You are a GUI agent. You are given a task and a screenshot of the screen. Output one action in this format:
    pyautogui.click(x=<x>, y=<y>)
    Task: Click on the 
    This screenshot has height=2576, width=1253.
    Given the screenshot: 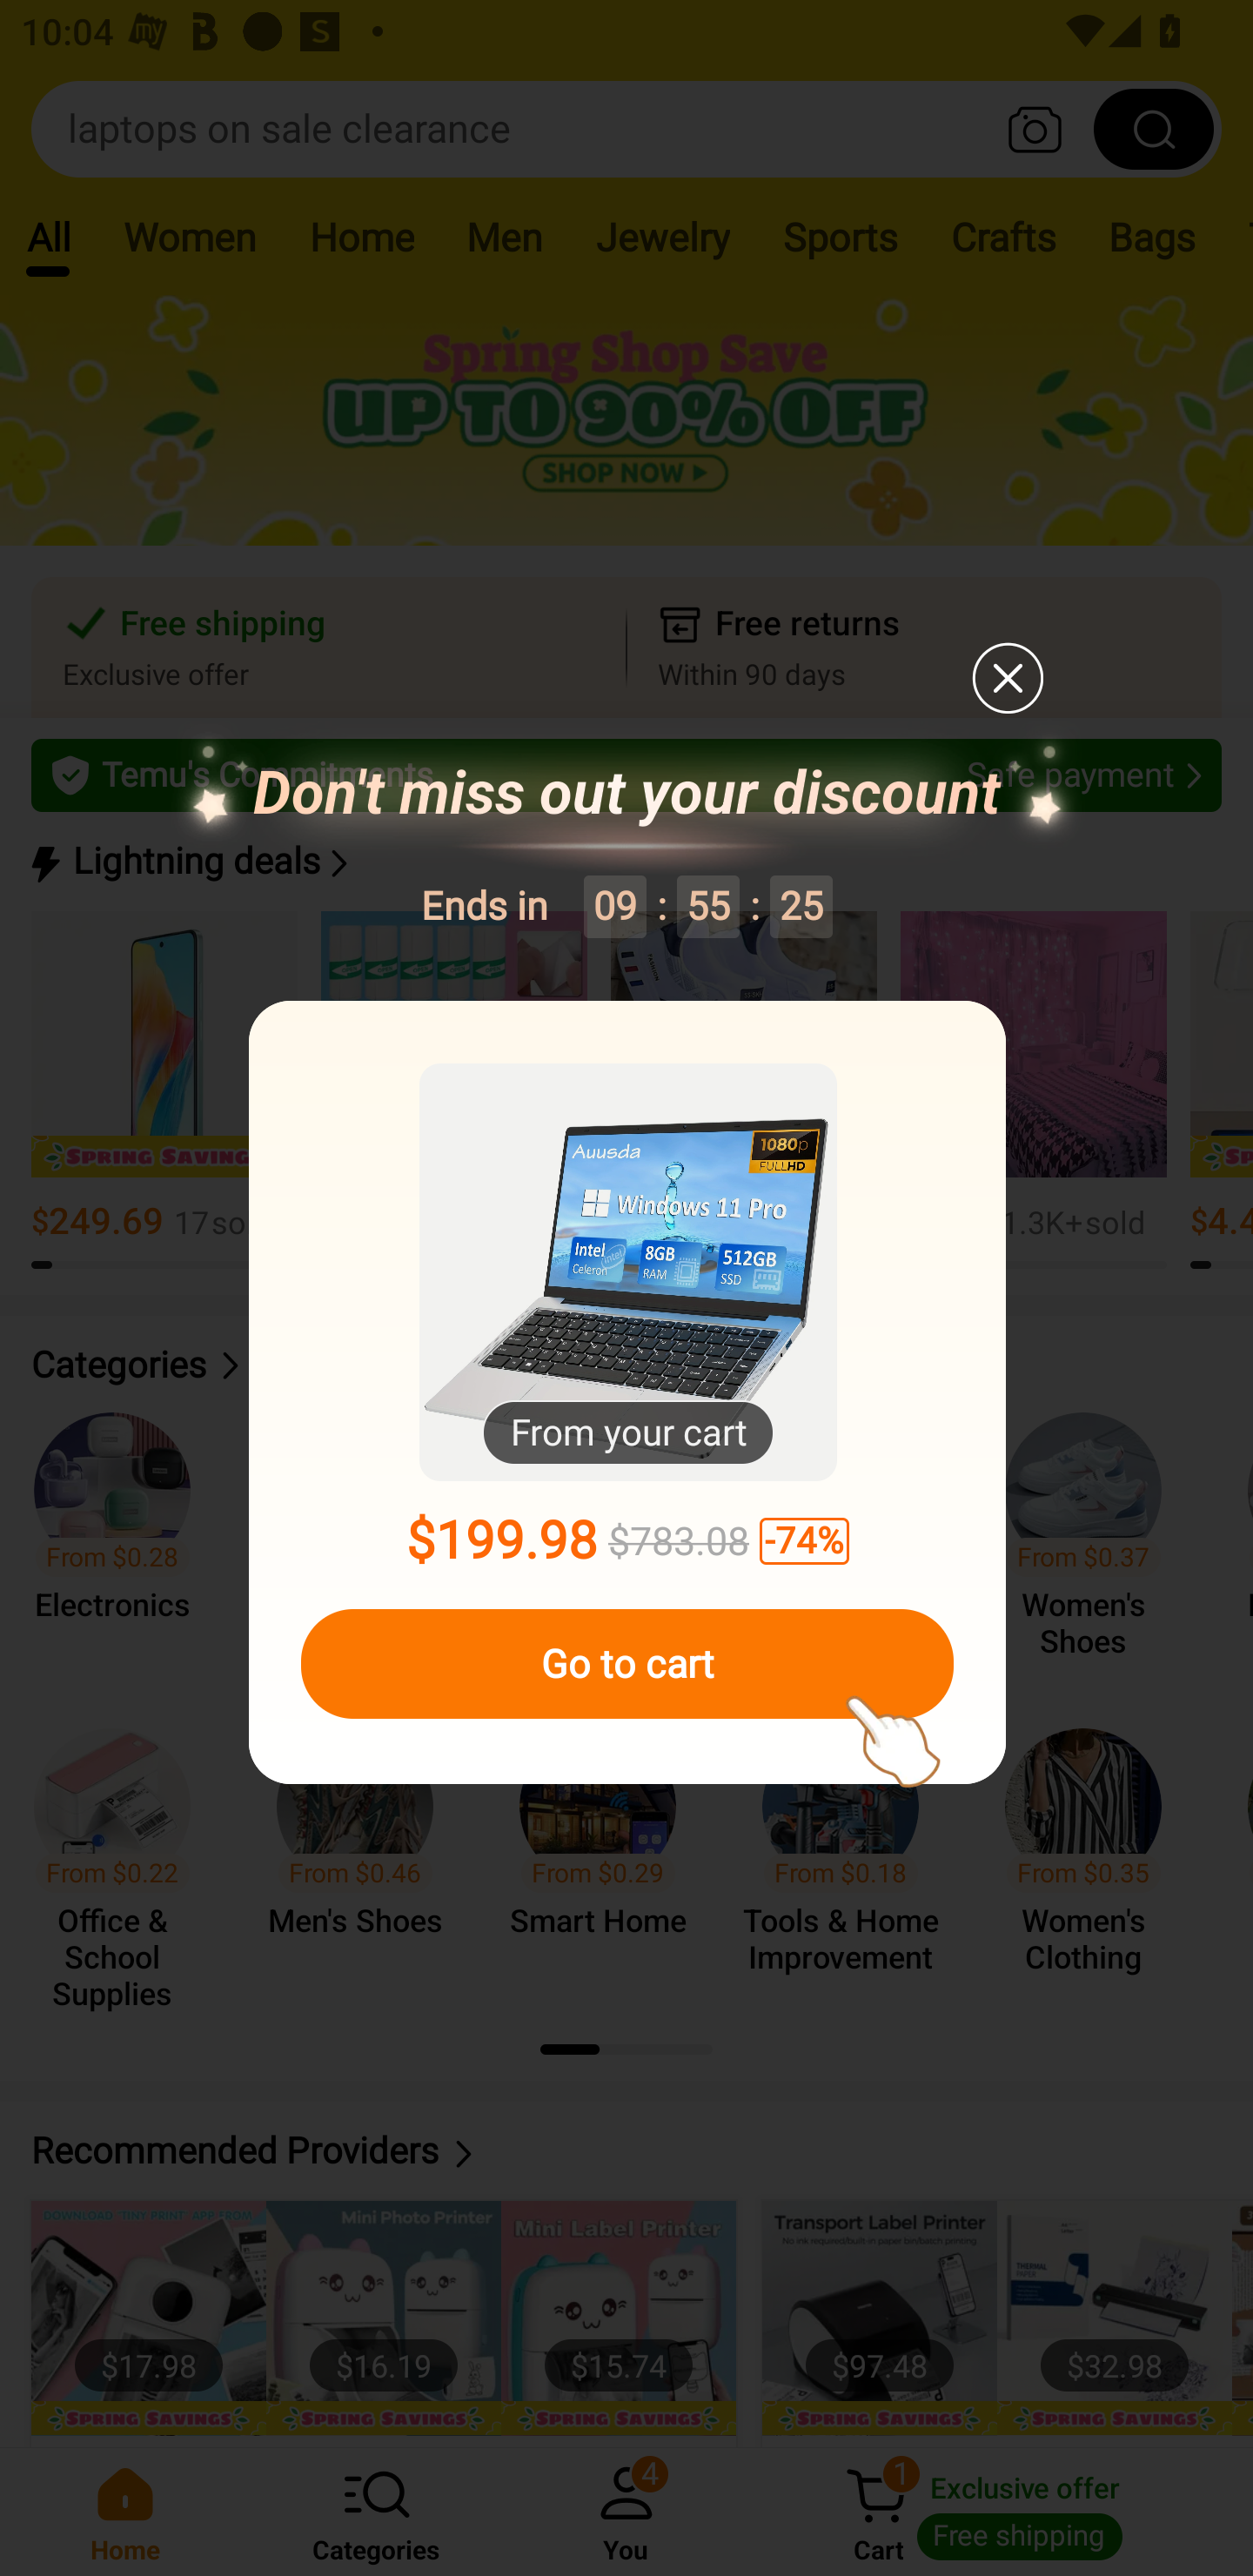 What is the action you would take?
    pyautogui.click(x=1006, y=677)
    